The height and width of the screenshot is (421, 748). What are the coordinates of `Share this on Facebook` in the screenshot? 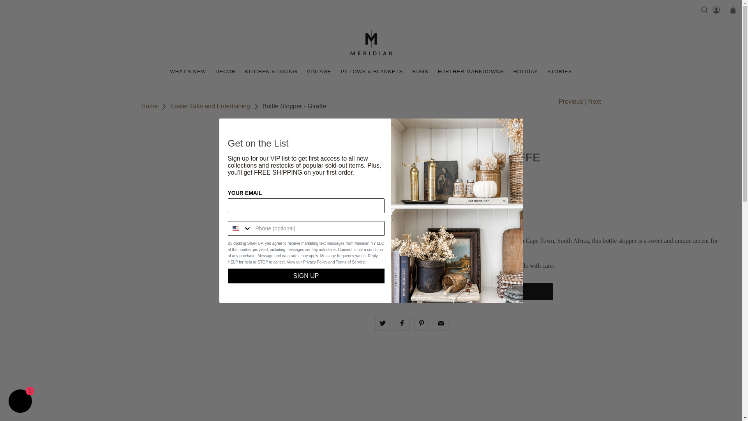 It's located at (401, 323).